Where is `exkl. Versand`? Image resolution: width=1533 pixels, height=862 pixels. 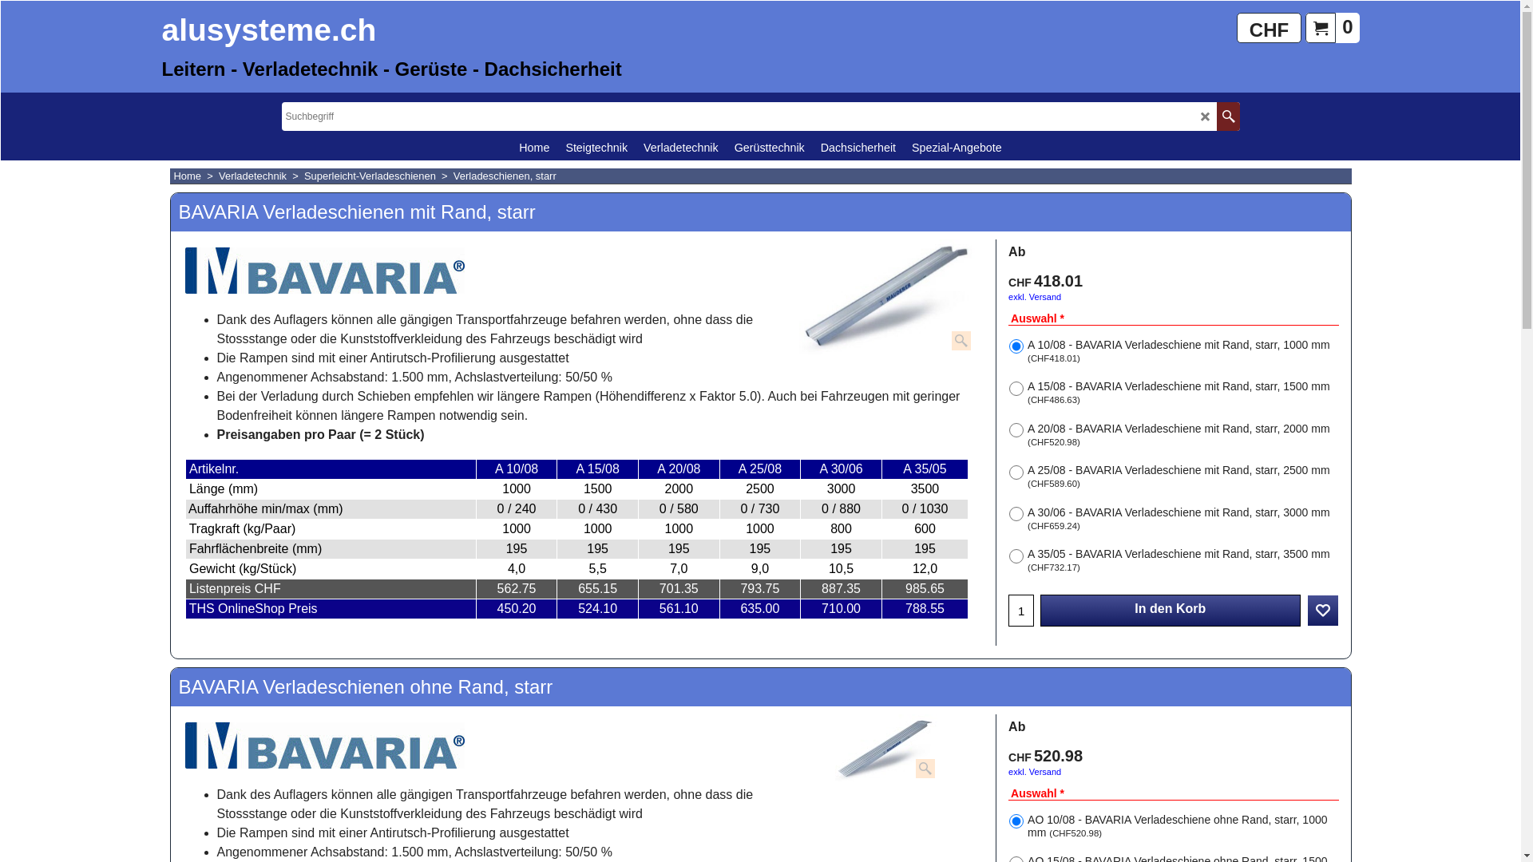 exkl. Versand is located at coordinates (1035, 297).